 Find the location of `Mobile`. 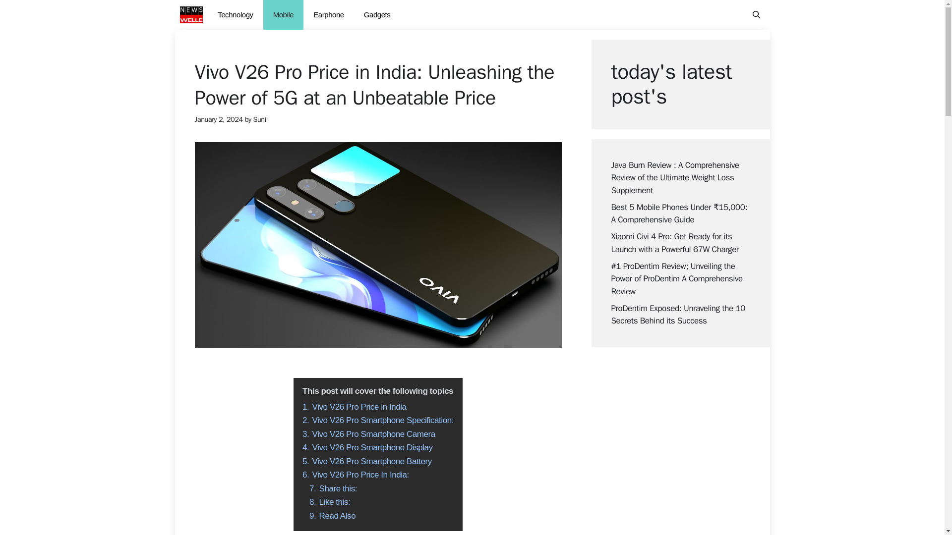

Mobile is located at coordinates (284, 15).